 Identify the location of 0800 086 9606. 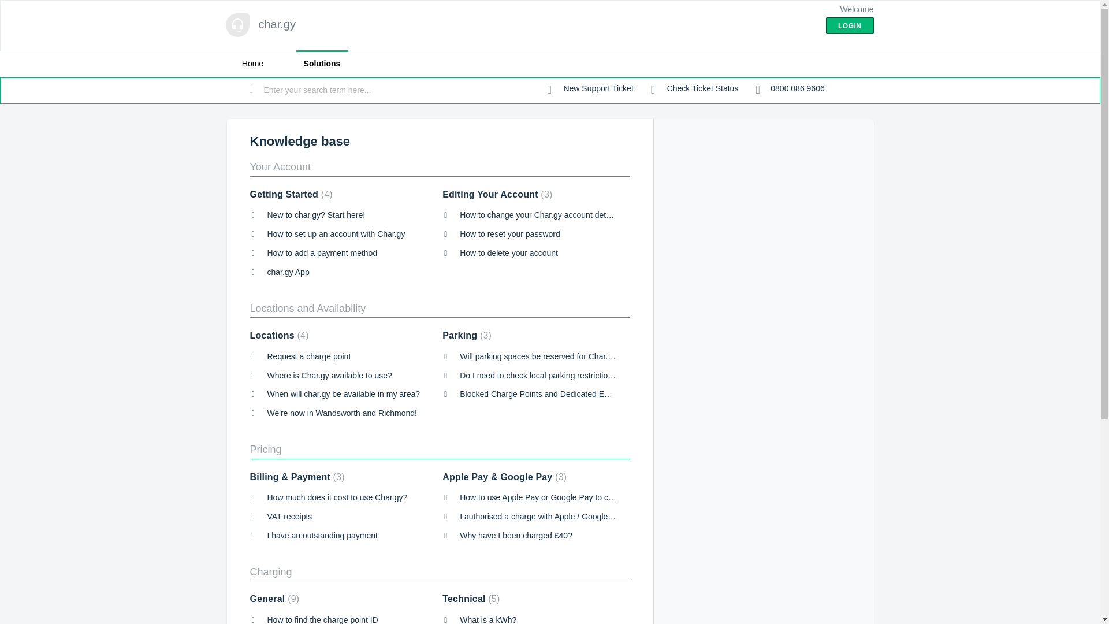
(789, 89).